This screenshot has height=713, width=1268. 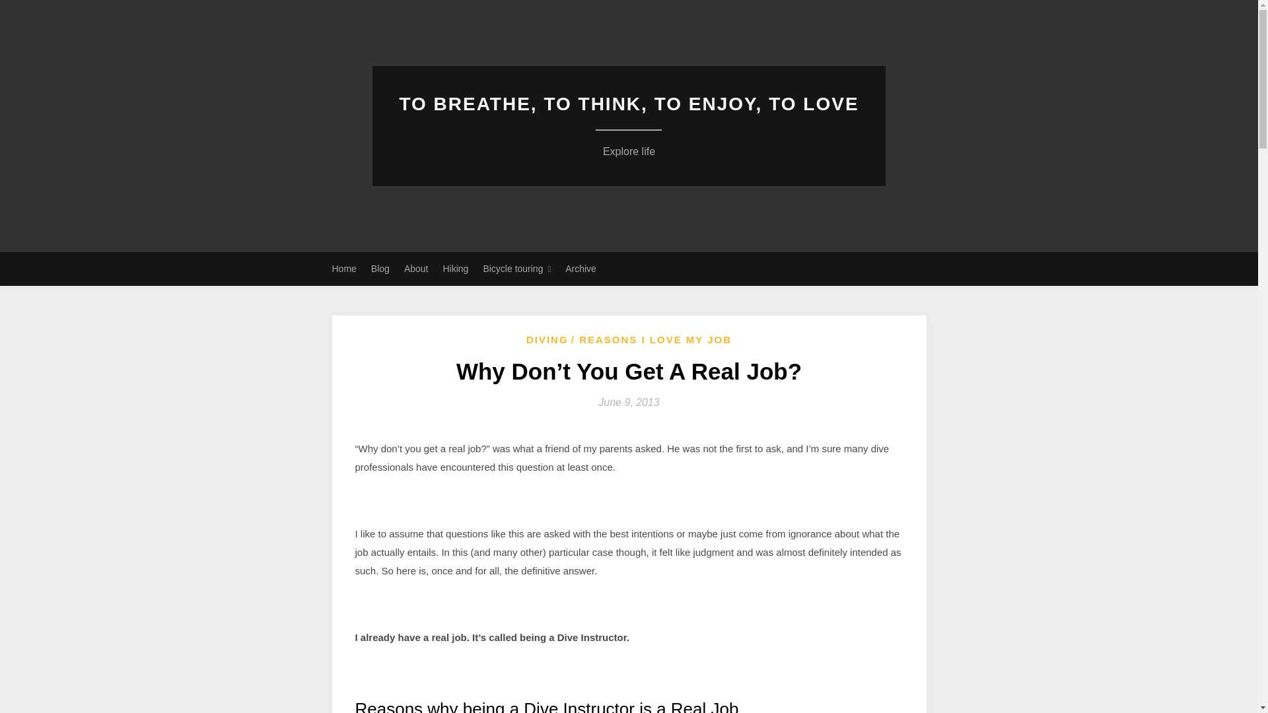 I want to click on REASONS I LOVE MY JOB, so click(x=581, y=269).